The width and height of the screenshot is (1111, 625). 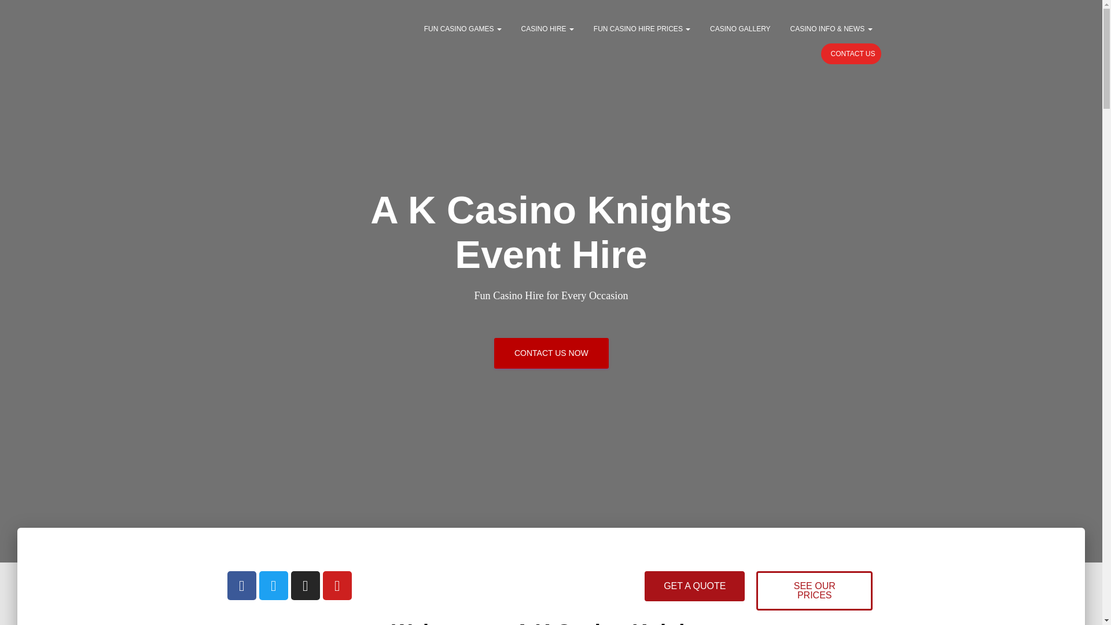 What do you see at coordinates (463, 28) in the screenshot?
I see `Fun Casino games` at bounding box center [463, 28].